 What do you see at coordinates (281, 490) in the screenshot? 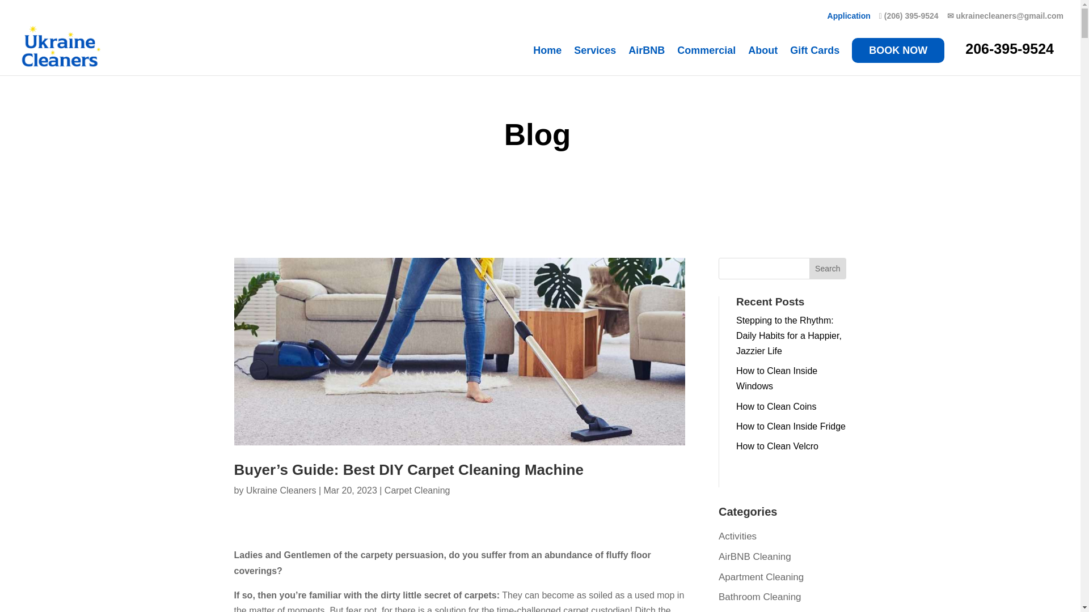
I see `Posts by Ukraine Cleaners` at bounding box center [281, 490].